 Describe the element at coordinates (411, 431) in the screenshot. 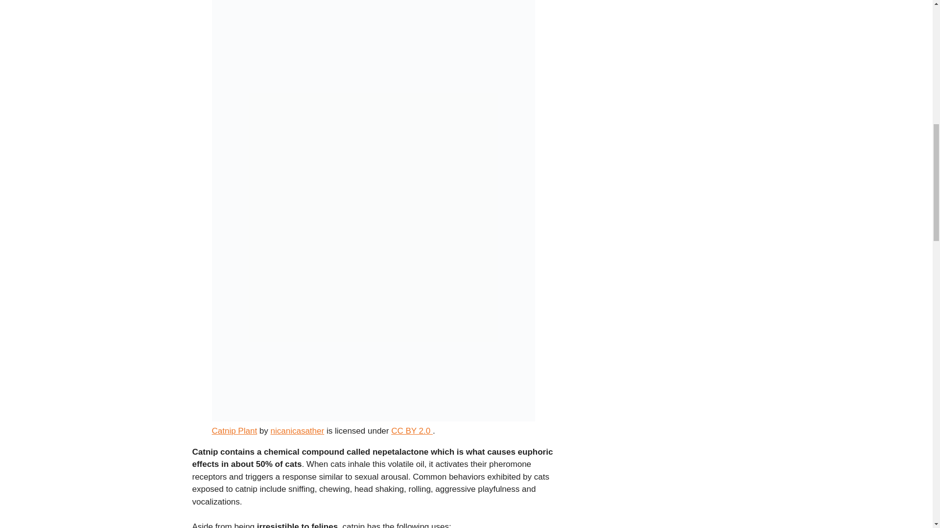

I see `CC BY 2.0` at that location.